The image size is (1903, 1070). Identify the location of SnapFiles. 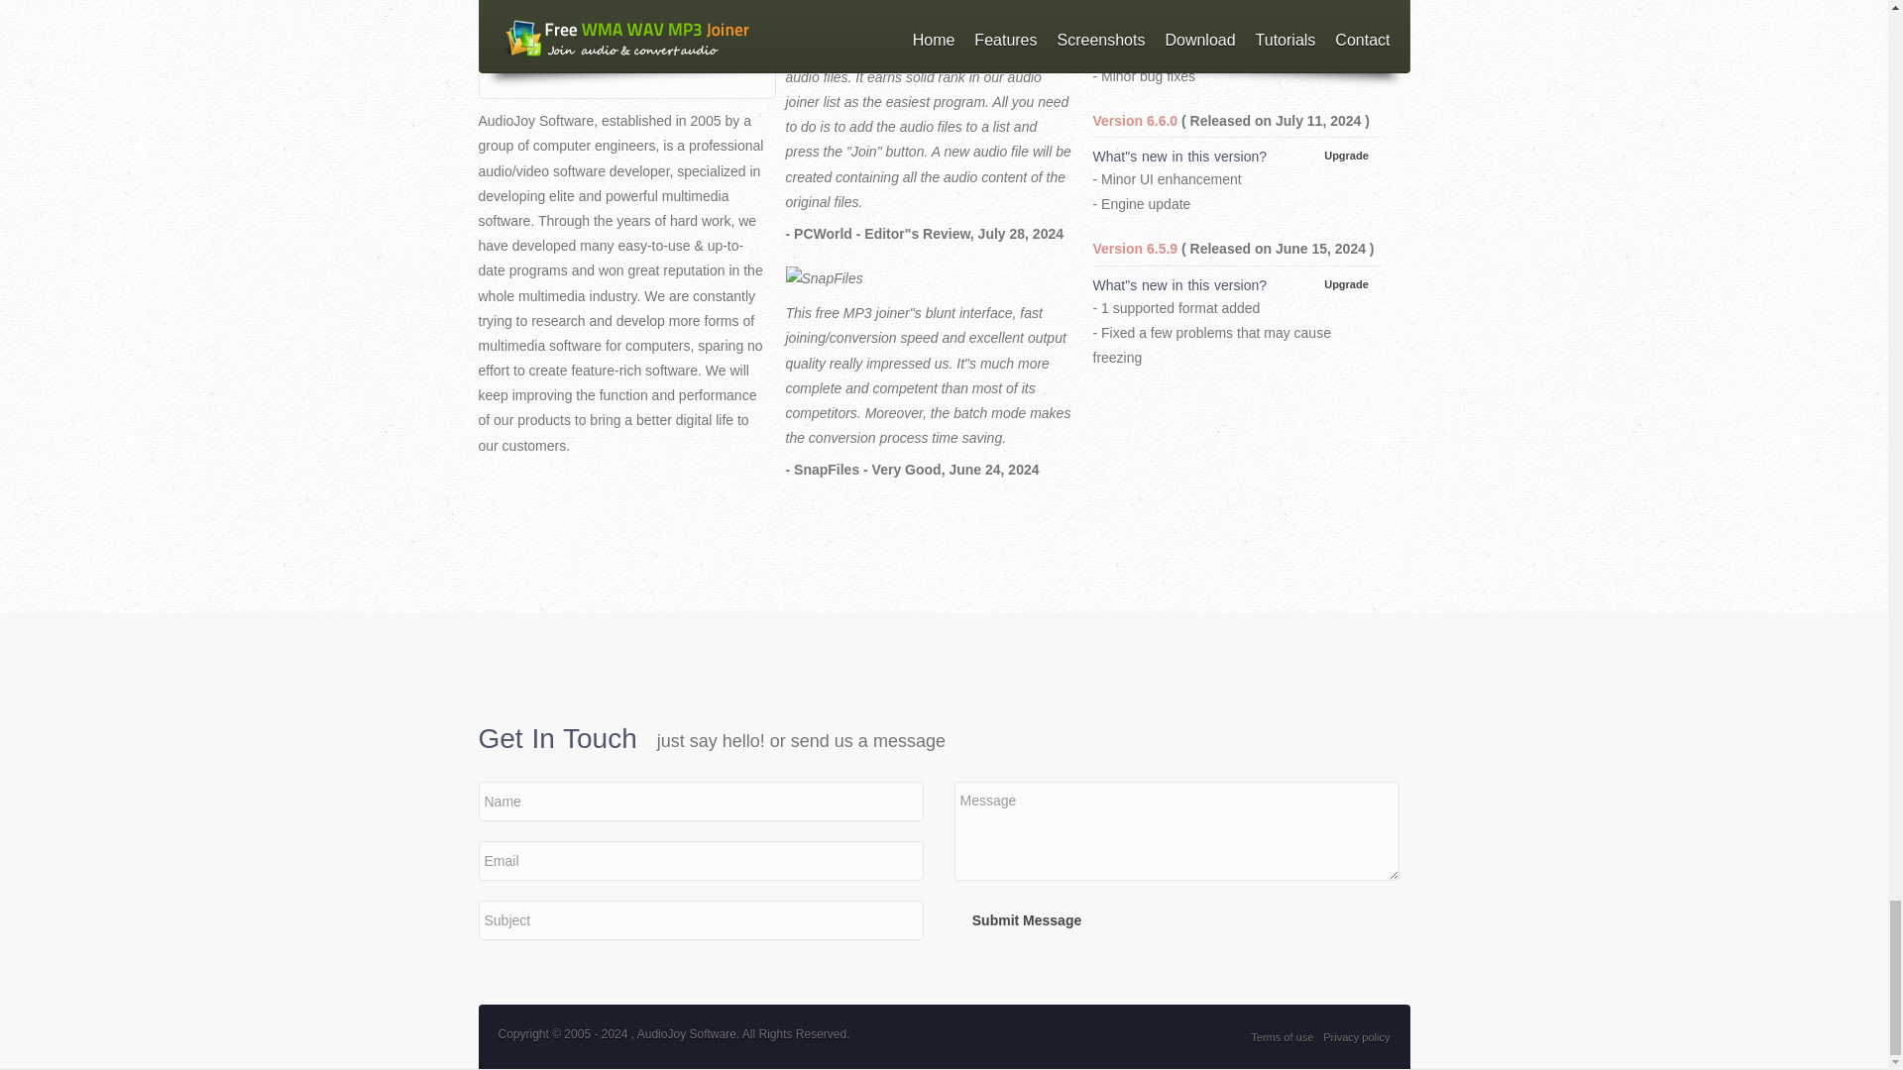
(928, 277).